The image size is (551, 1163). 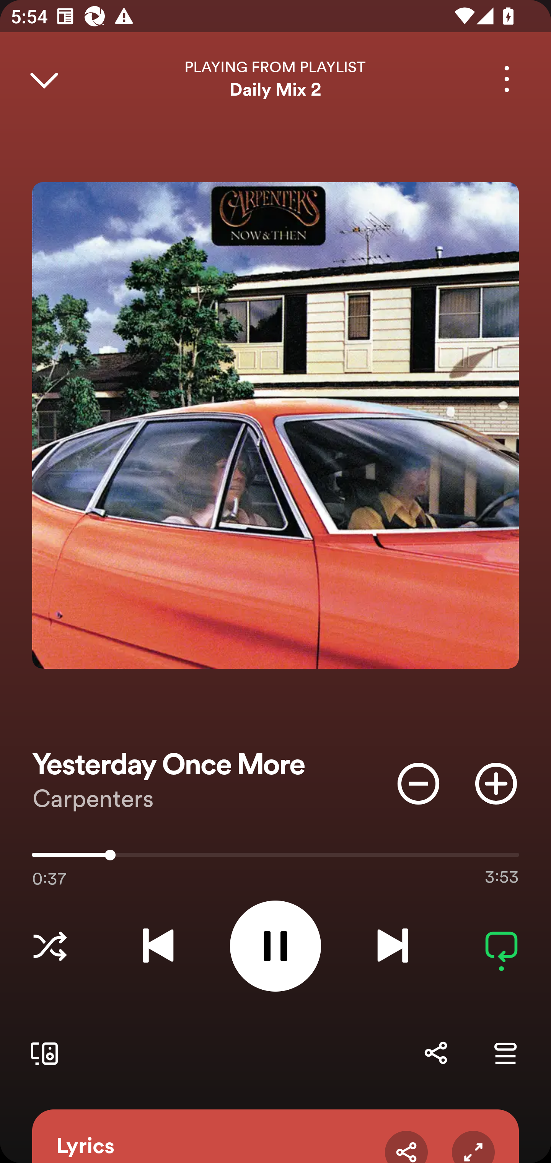 What do you see at coordinates (505, 1053) in the screenshot?
I see `Go to Queue` at bounding box center [505, 1053].